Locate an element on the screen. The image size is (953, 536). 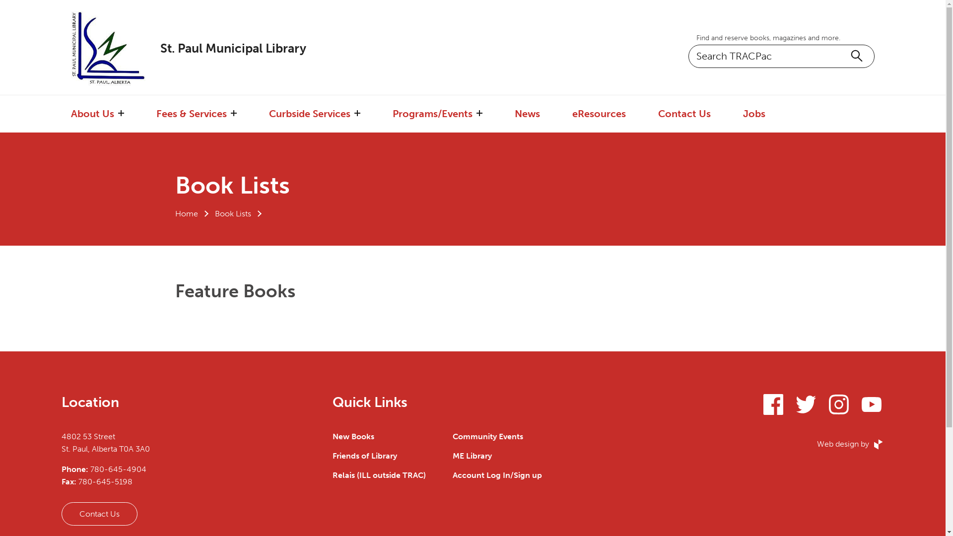
ME Library is located at coordinates (473, 456).